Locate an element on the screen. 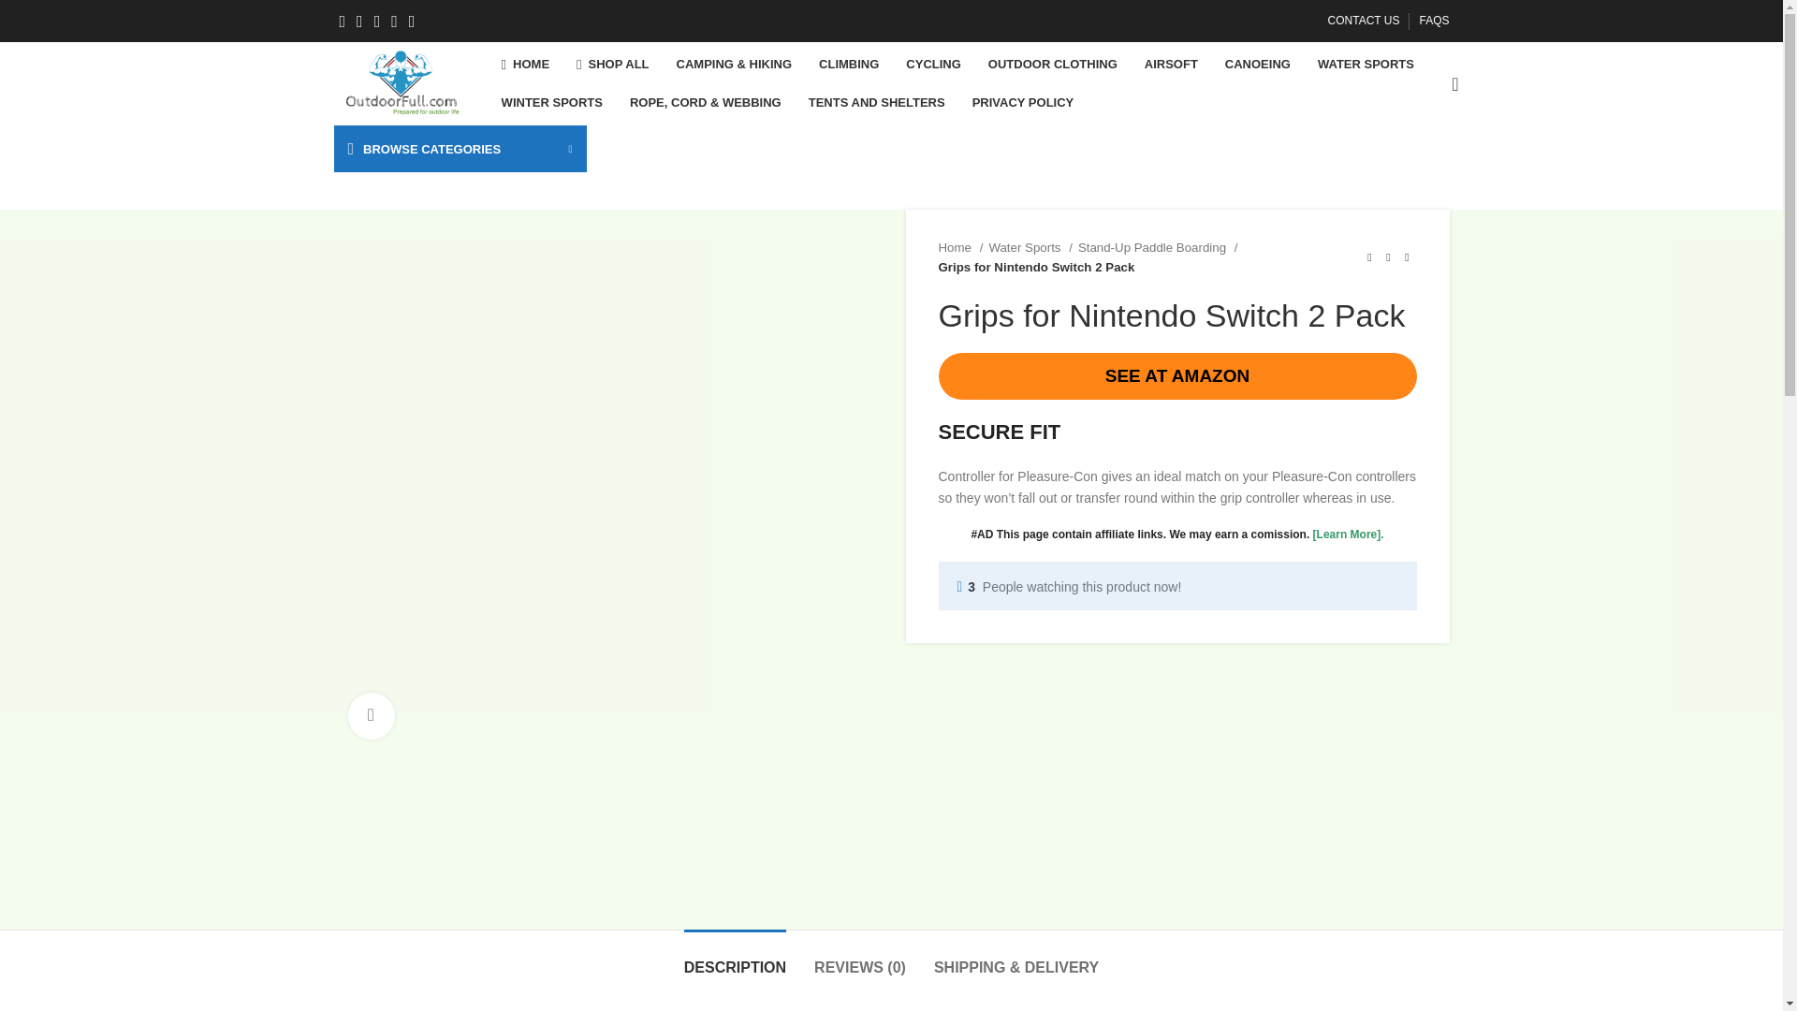  SHOP ALL is located at coordinates (612, 64).